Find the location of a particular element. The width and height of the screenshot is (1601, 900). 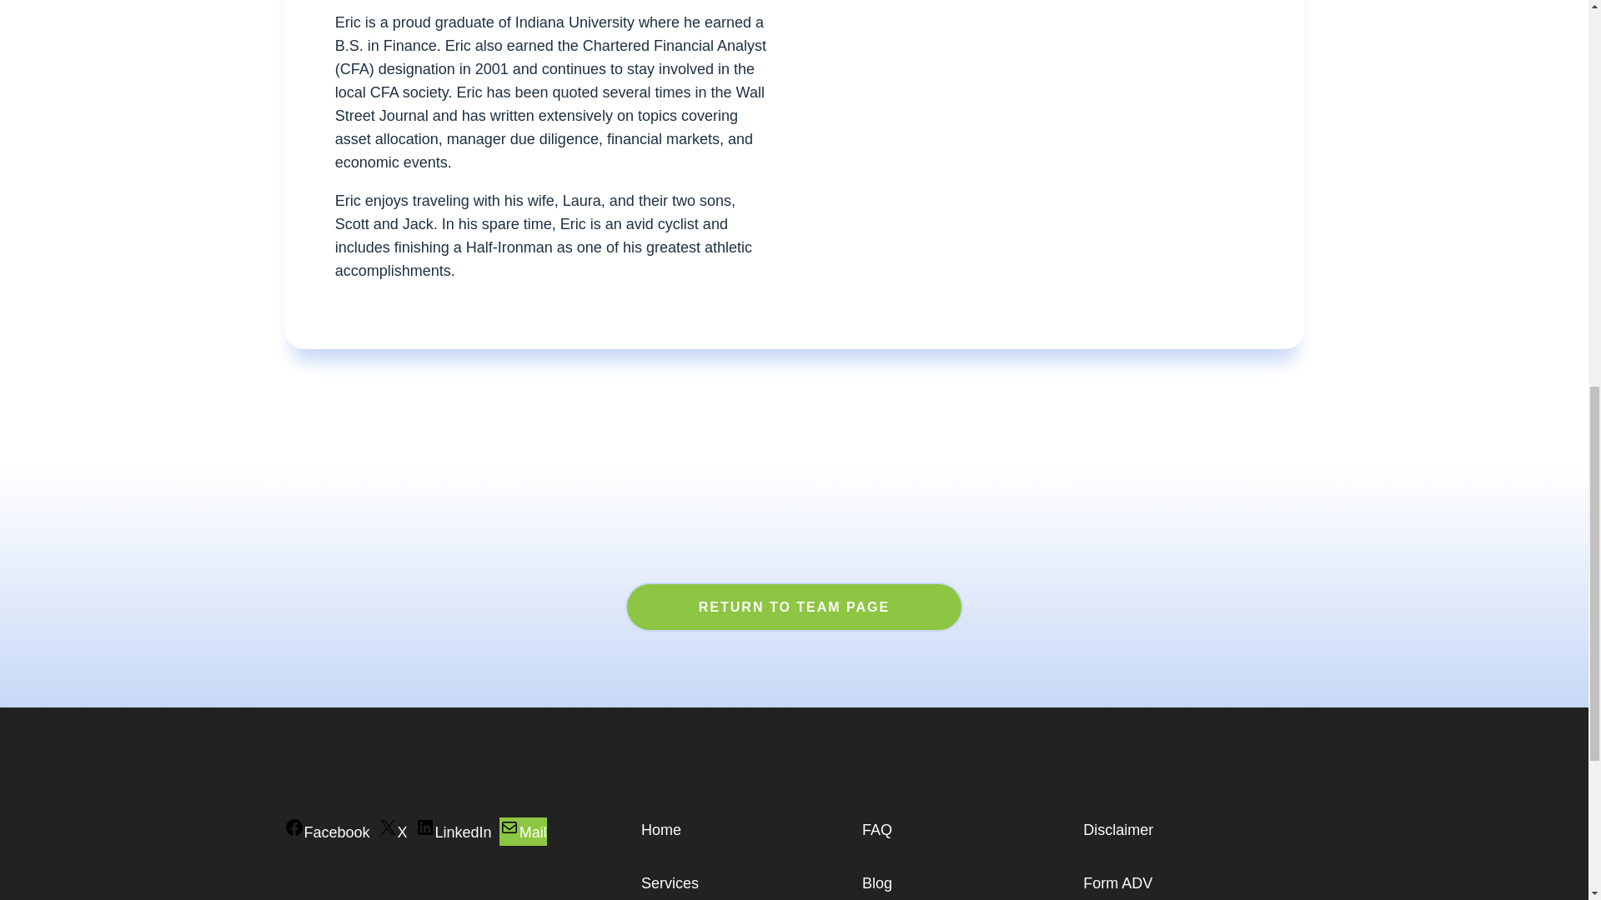

Facebook is located at coordinates (326, 832).